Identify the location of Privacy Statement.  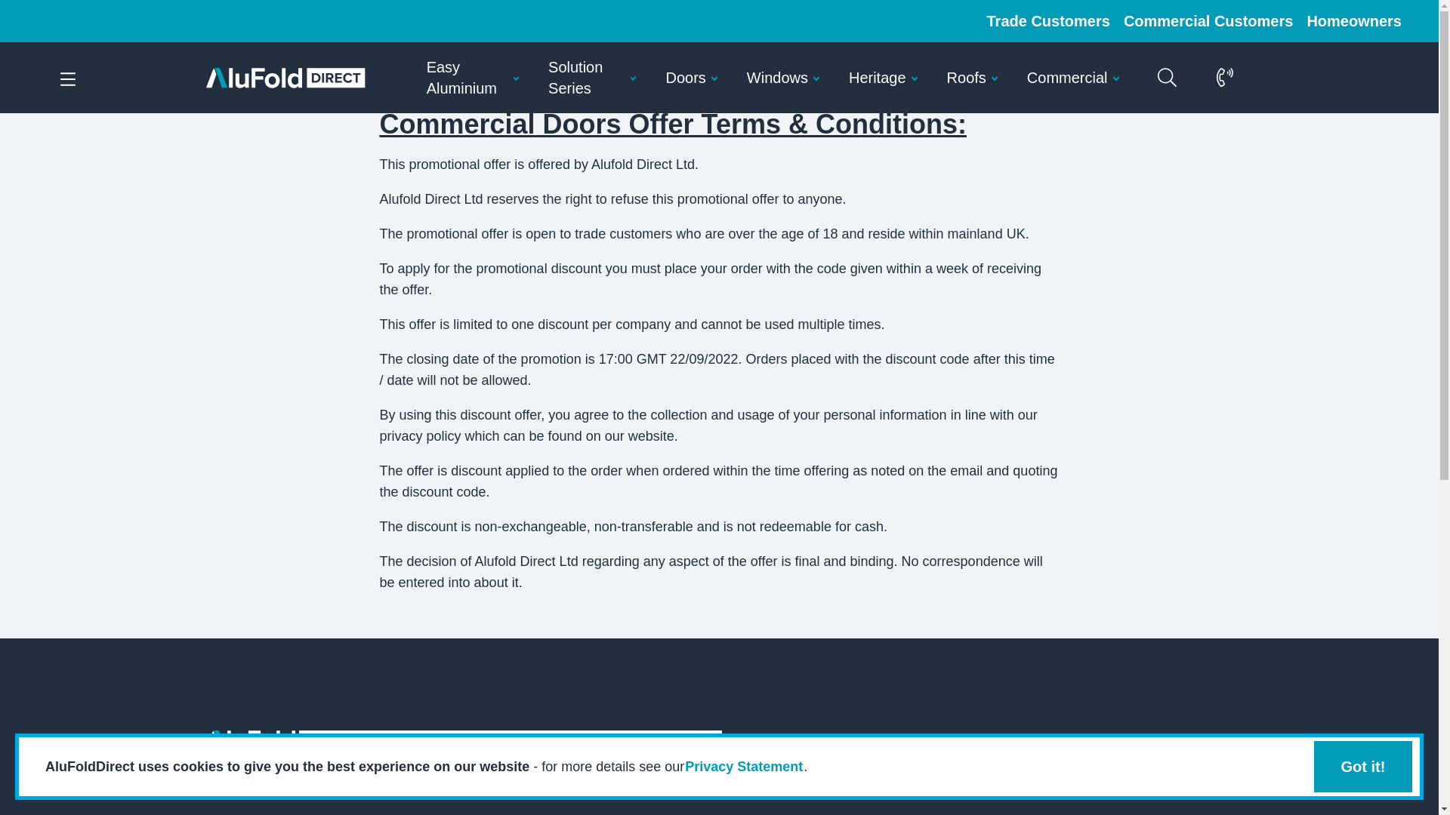
(743, 767).